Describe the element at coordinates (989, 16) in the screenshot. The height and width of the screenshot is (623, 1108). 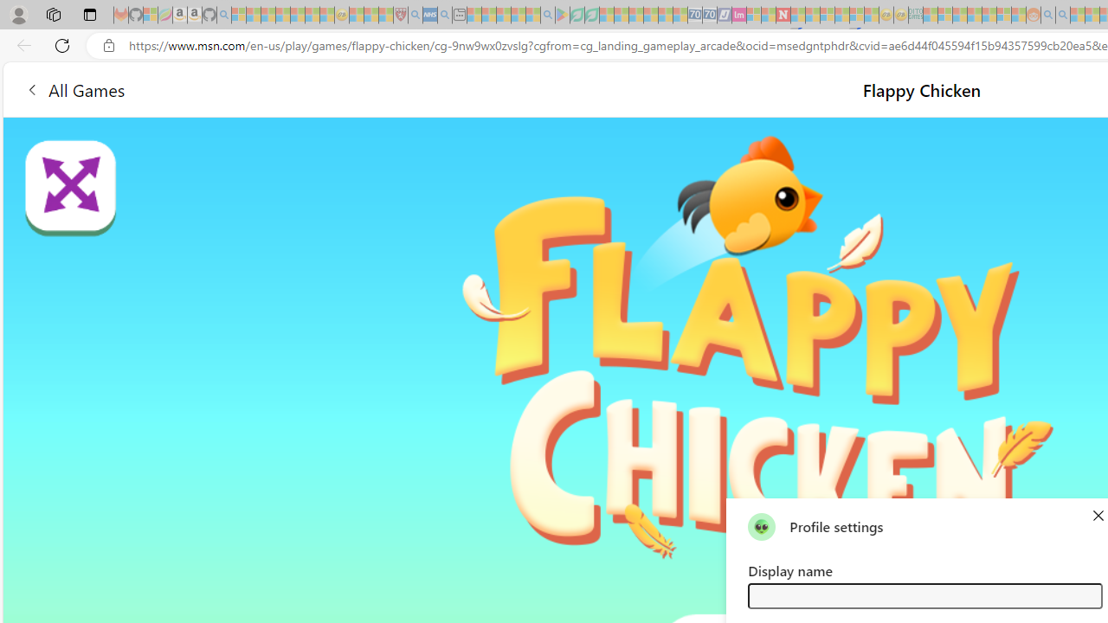
I see `Kinda Frugal - MSN - Sleeping` at that location.